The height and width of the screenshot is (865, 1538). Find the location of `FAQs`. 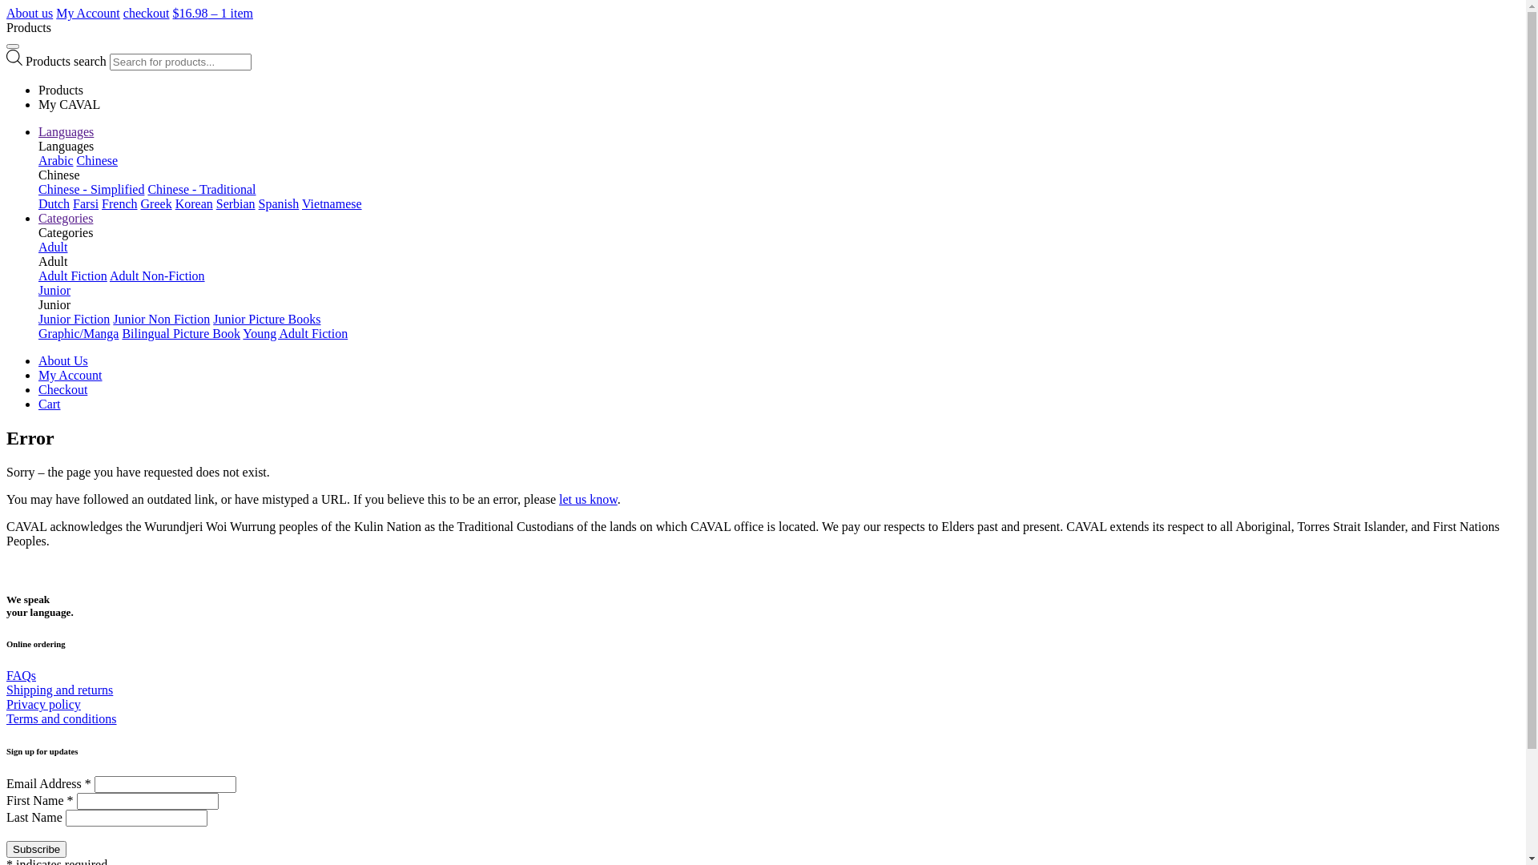

FAQs is located at coordinates (21, 676).